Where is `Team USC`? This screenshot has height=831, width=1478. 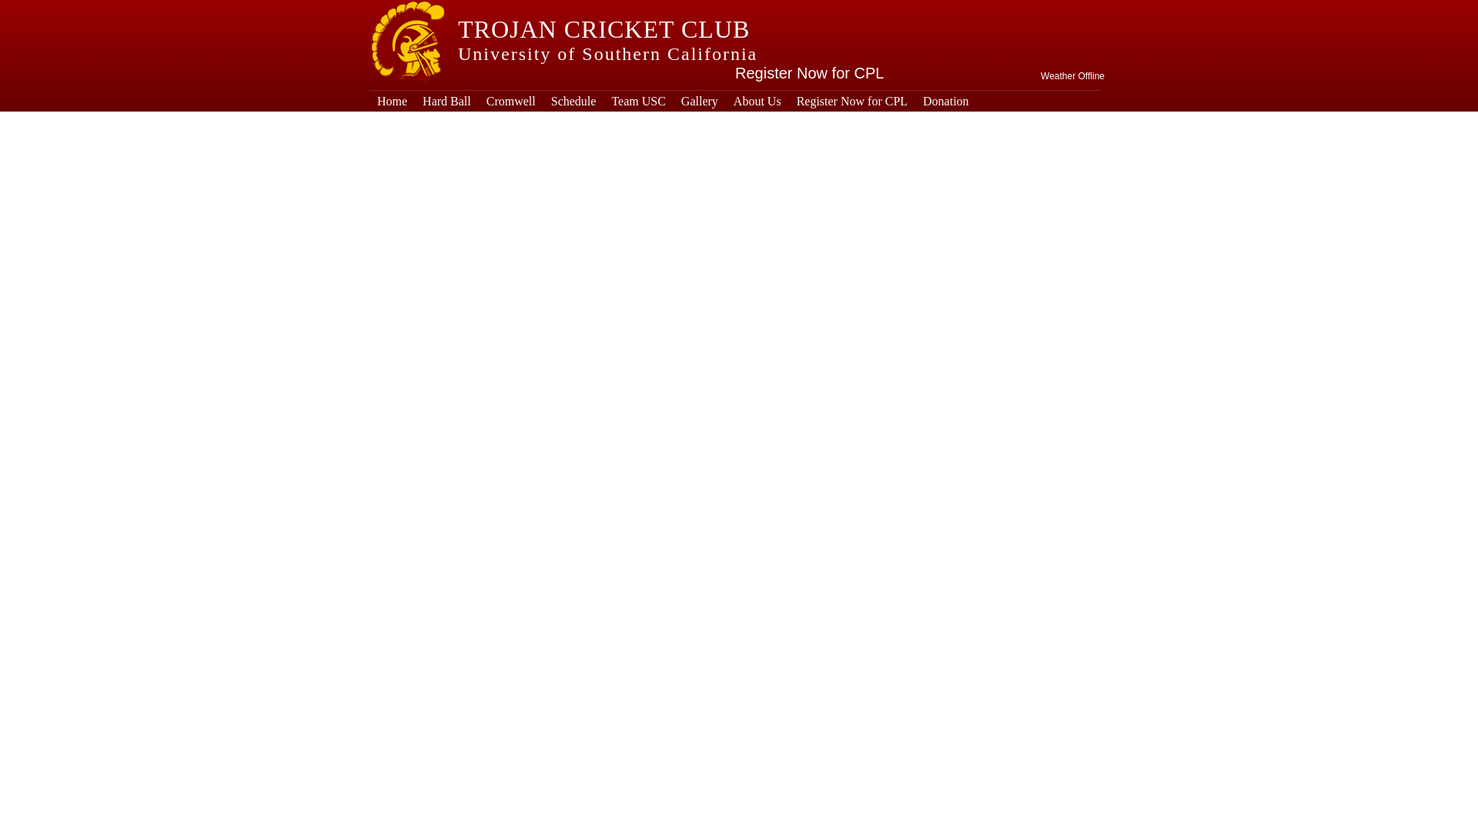
Team USC is located at coordinates (637, 101).